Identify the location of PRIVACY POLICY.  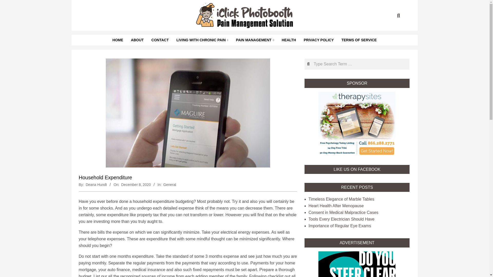
(319, 40).